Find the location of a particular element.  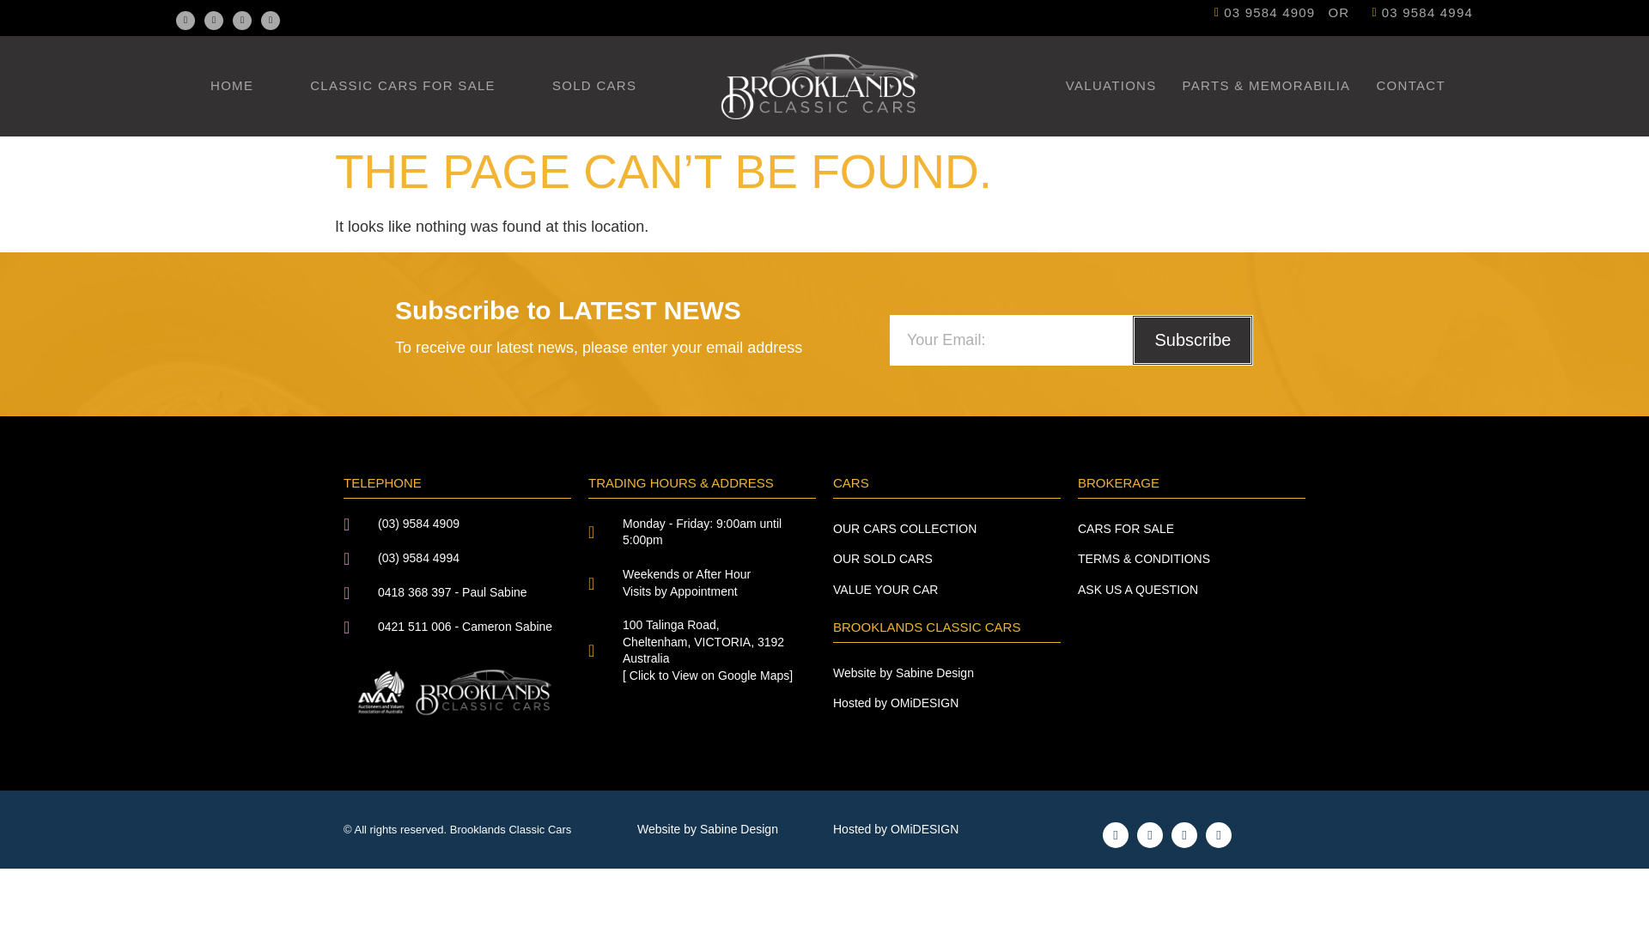

03 9584 4994 is located at coordinates (1417, 14).